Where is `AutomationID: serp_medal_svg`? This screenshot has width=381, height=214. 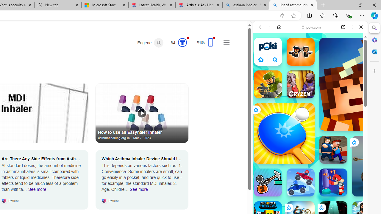 AutomationID: serp_medal_svg is located at coordinates (182, 42).